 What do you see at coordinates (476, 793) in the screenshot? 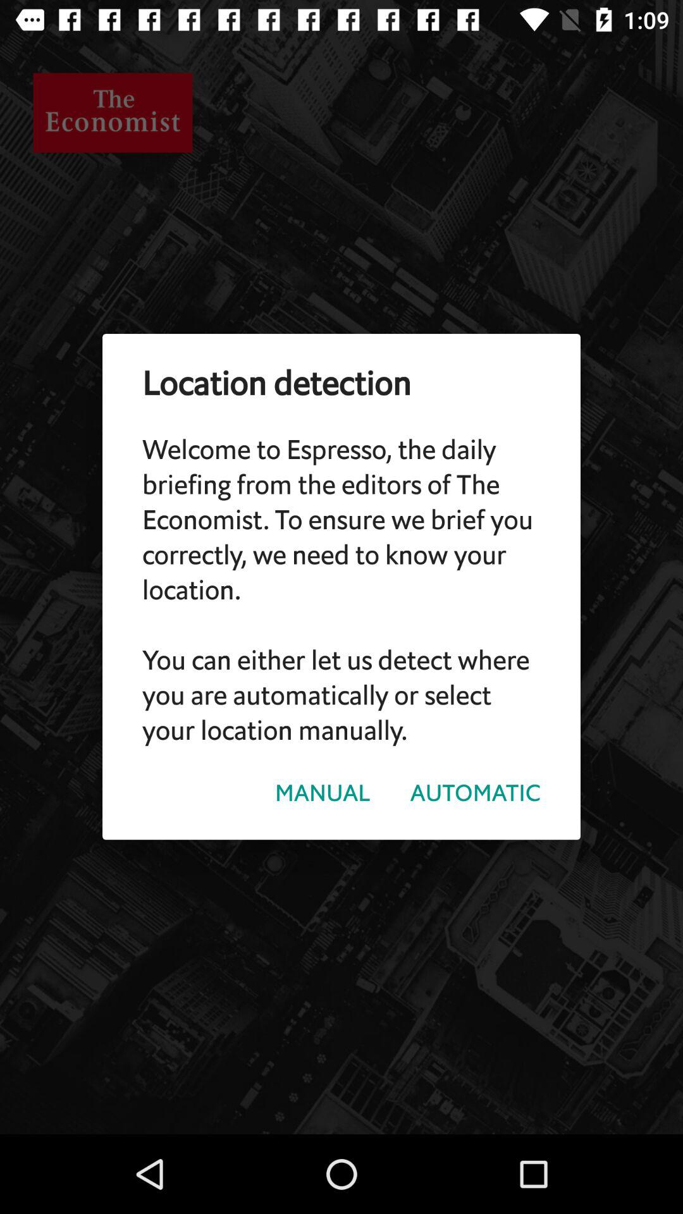
I see `tap item below welcome to espresso app` at bounding box center [476, 793].